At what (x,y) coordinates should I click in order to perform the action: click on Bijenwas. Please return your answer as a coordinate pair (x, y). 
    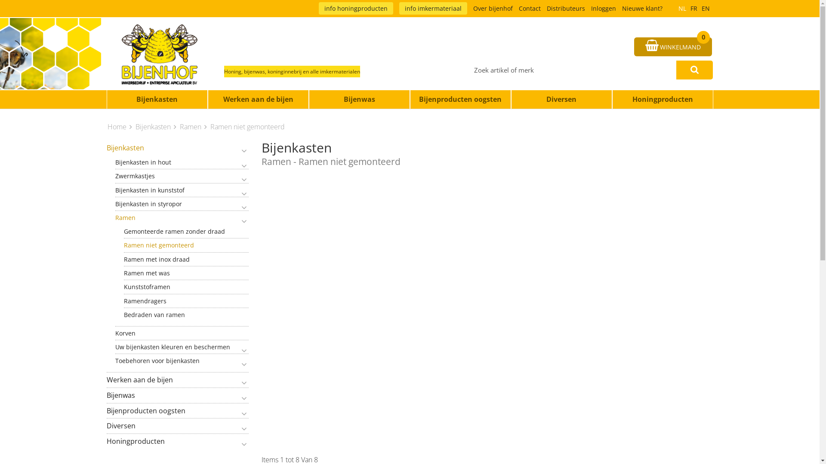
    Looking at the image, I should click on (360, 100).